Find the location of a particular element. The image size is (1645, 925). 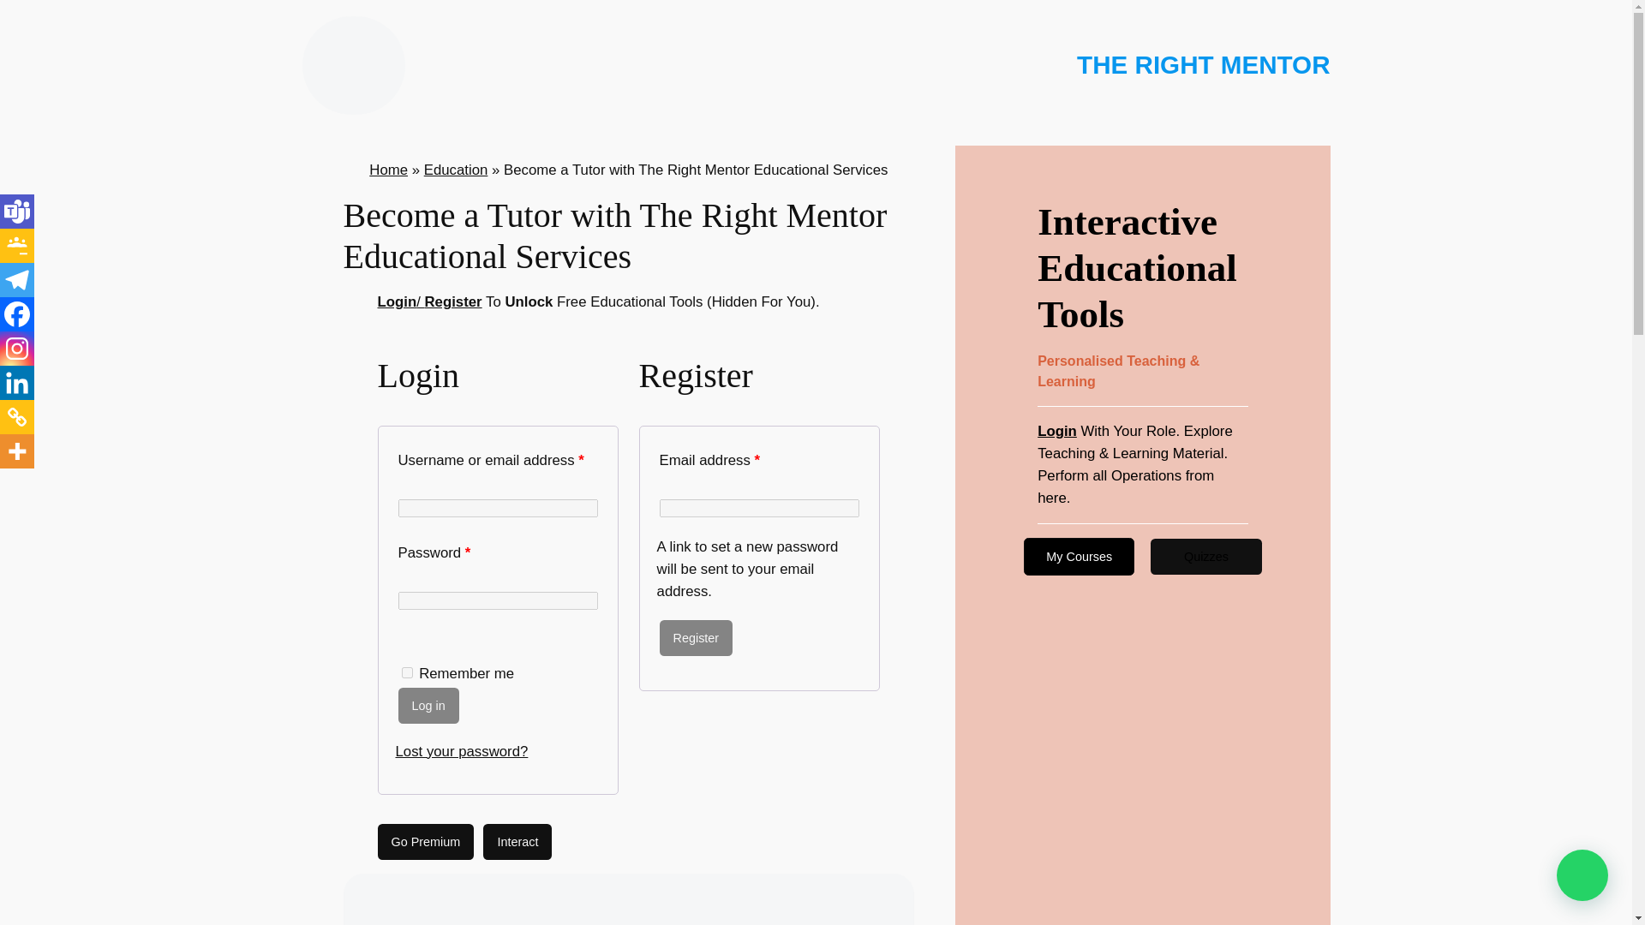

Facebook is located at coordinates (17, 313).